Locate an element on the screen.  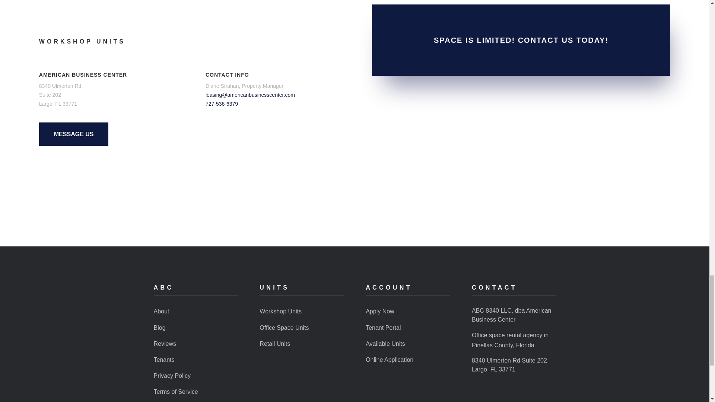
UNITS is located at coordinates (274, 287).